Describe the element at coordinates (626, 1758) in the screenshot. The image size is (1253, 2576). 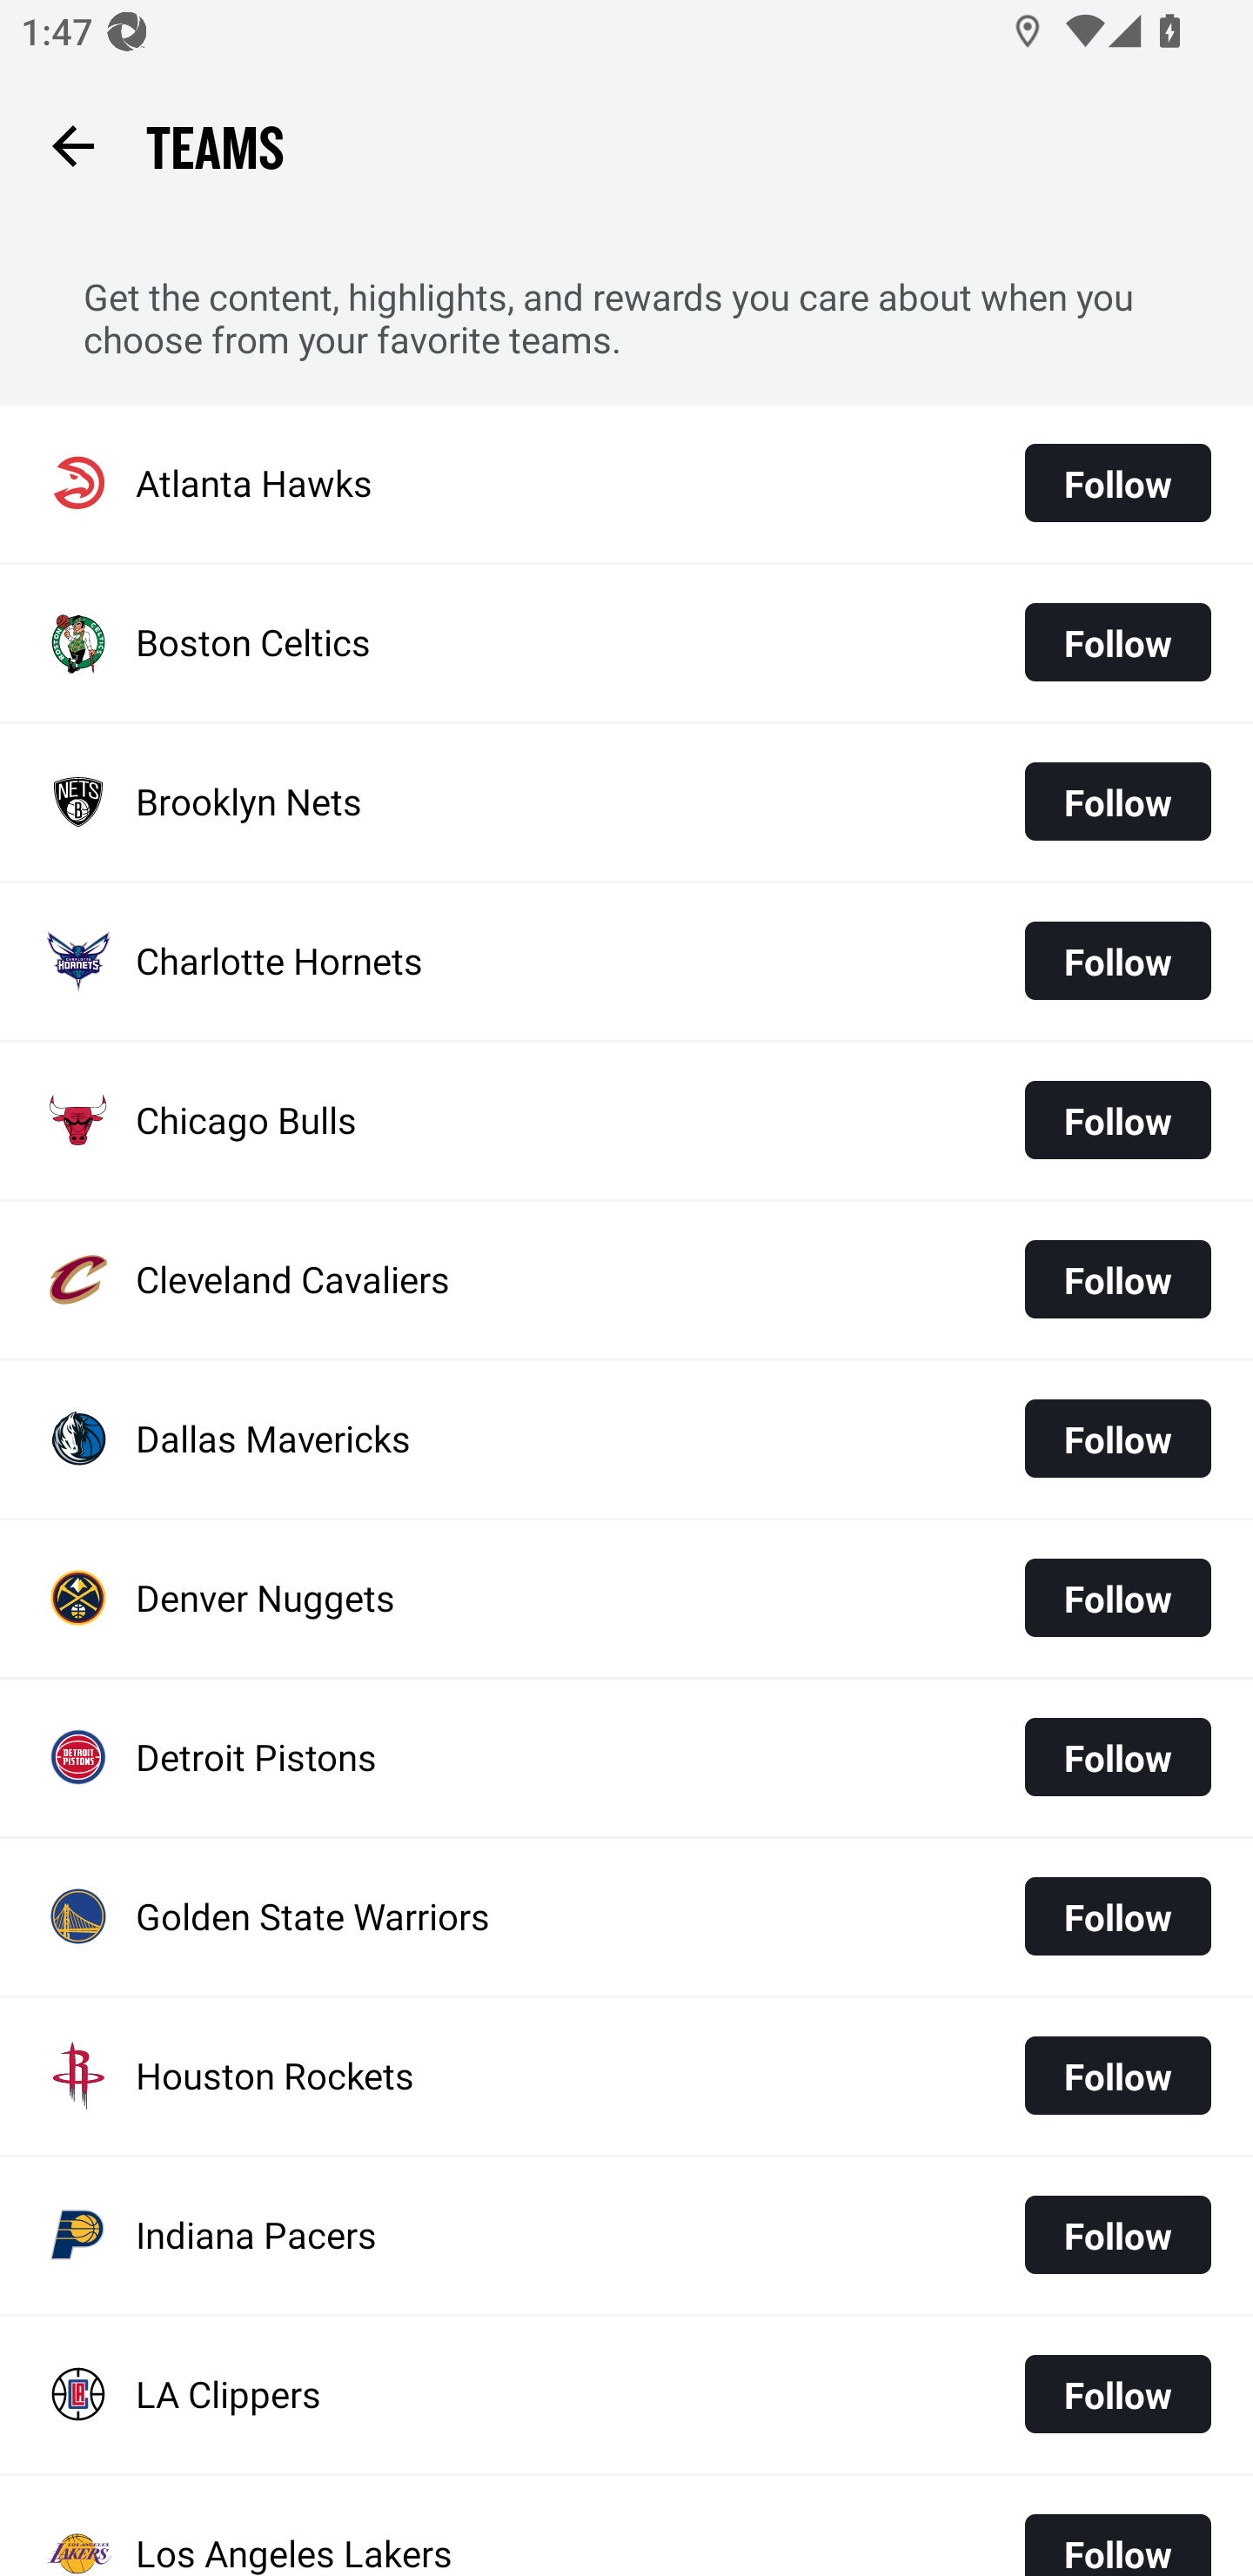
I see `Detroit Pistons Follow` at that location.